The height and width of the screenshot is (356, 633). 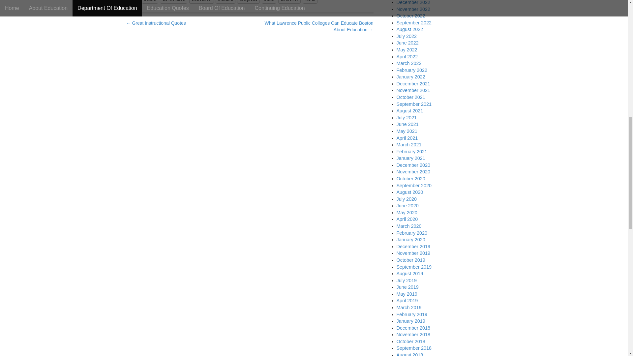 I want to click on education, so click(x=201, y=2).